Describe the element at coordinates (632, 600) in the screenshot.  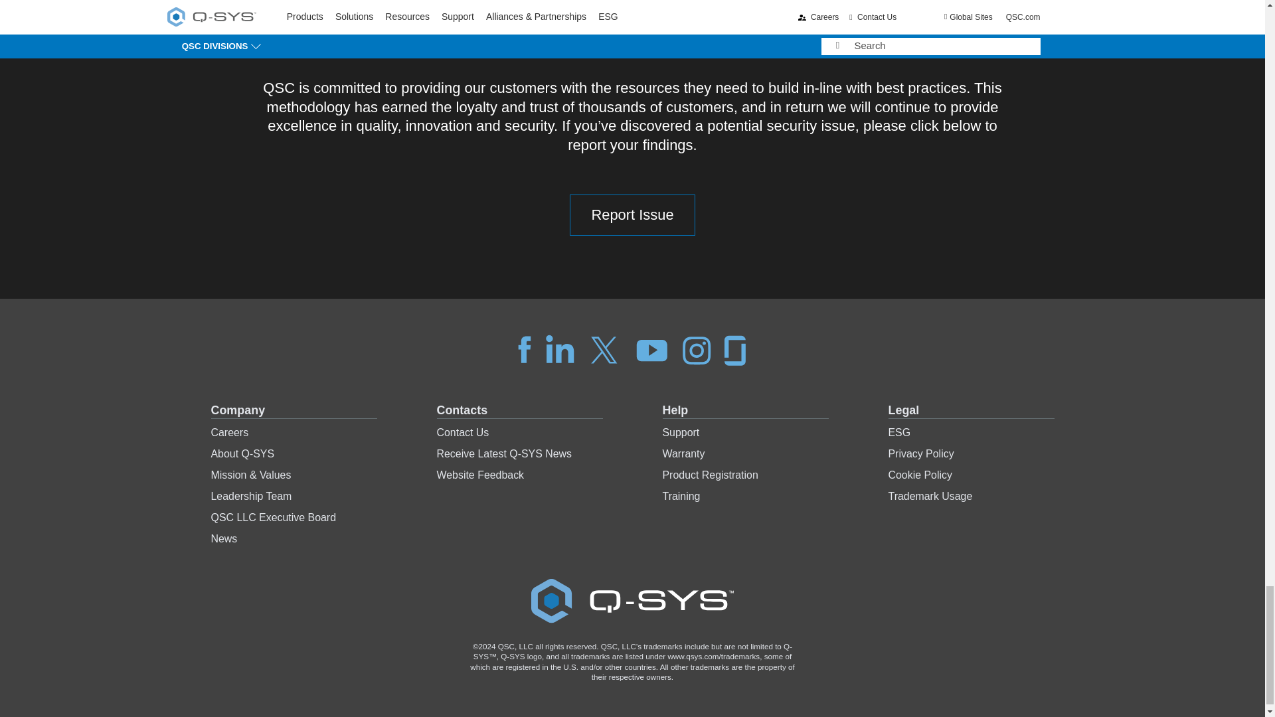
I see `Q-SYS logo` at that location.